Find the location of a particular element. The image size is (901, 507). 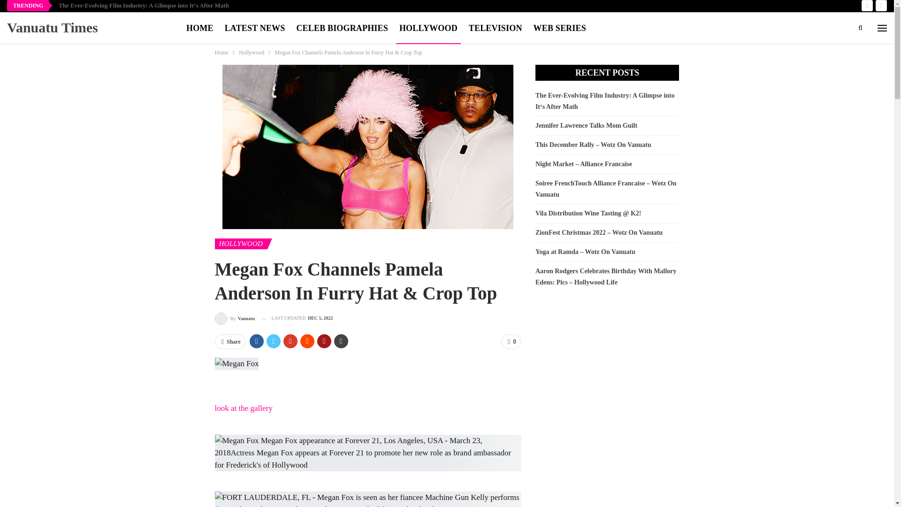

Home is located at coordinates (221, 53).